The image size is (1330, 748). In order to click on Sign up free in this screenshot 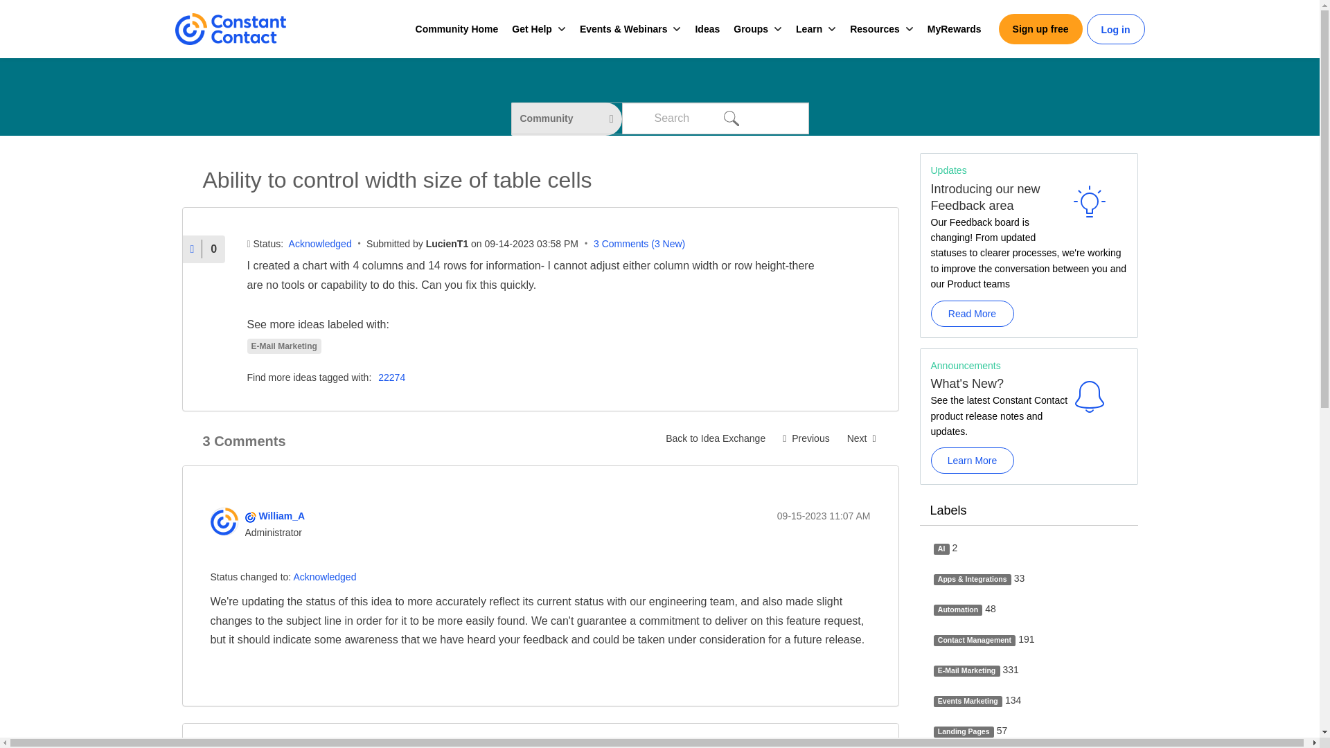, I will do `click(1040, 29)`.